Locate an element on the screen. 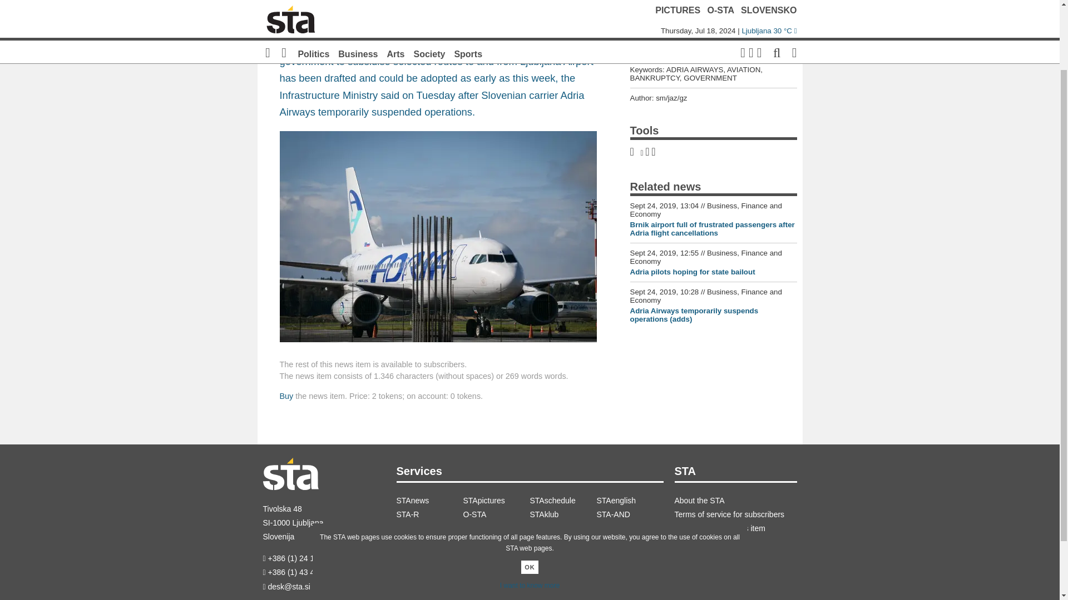 This screenshot has width=1068, height=600. STAklub is located at coordinates (563, 514).